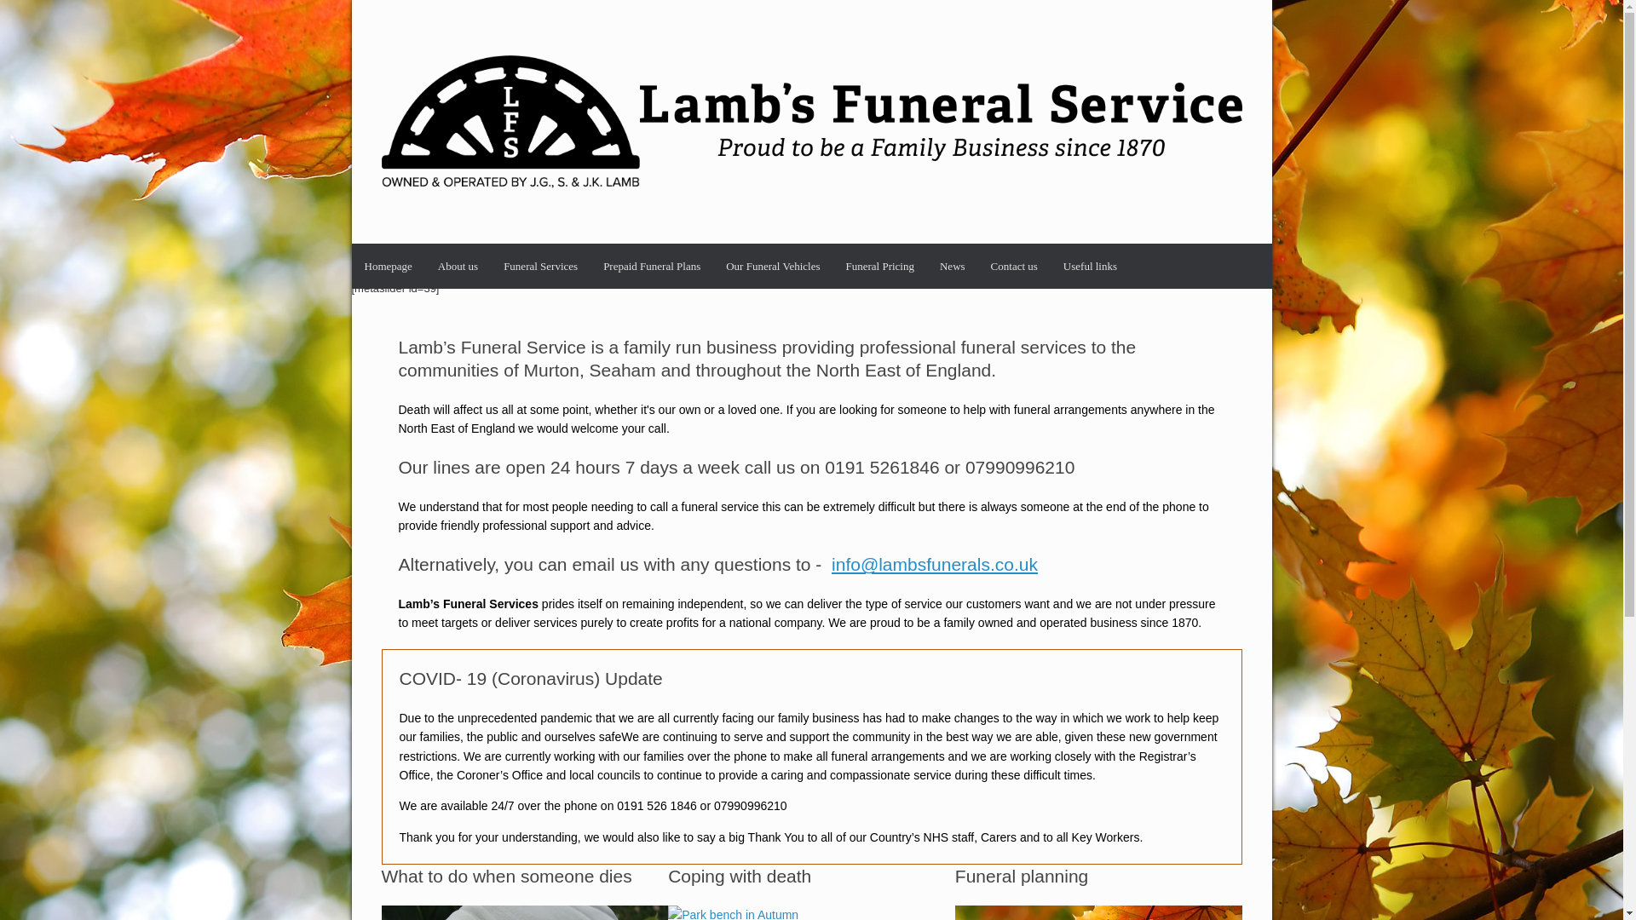 The image size is (1636, 920). I want to click on Funeral Pricing, so click(879, 266).